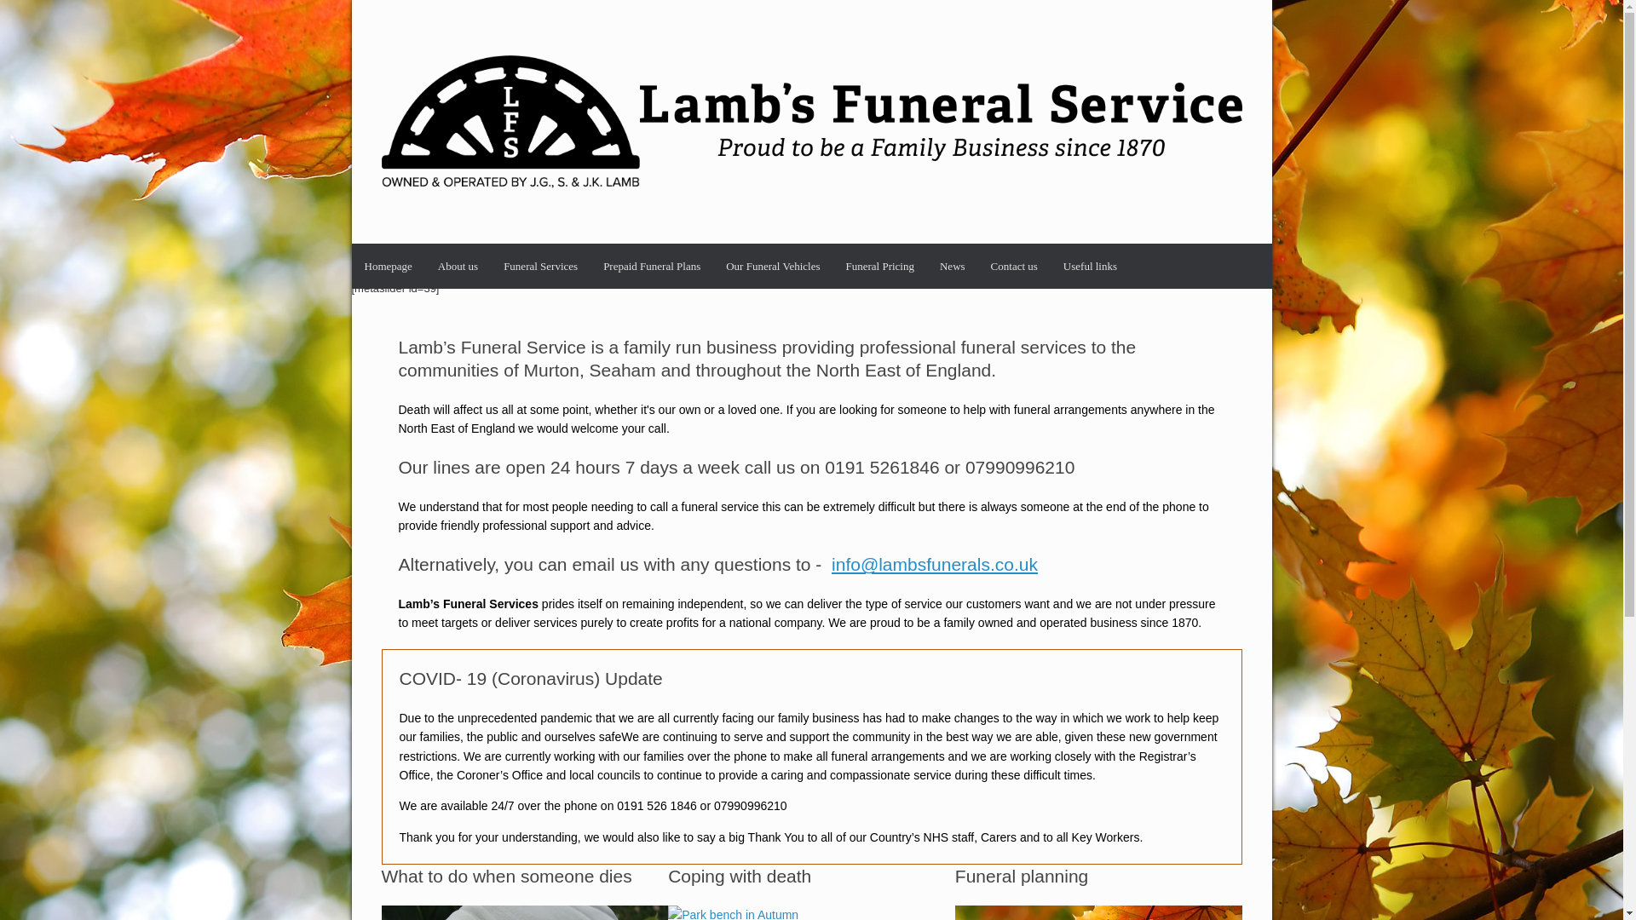 The image size is (1636, 920). I want to click on Funeral Pricing, so click(879, 266).